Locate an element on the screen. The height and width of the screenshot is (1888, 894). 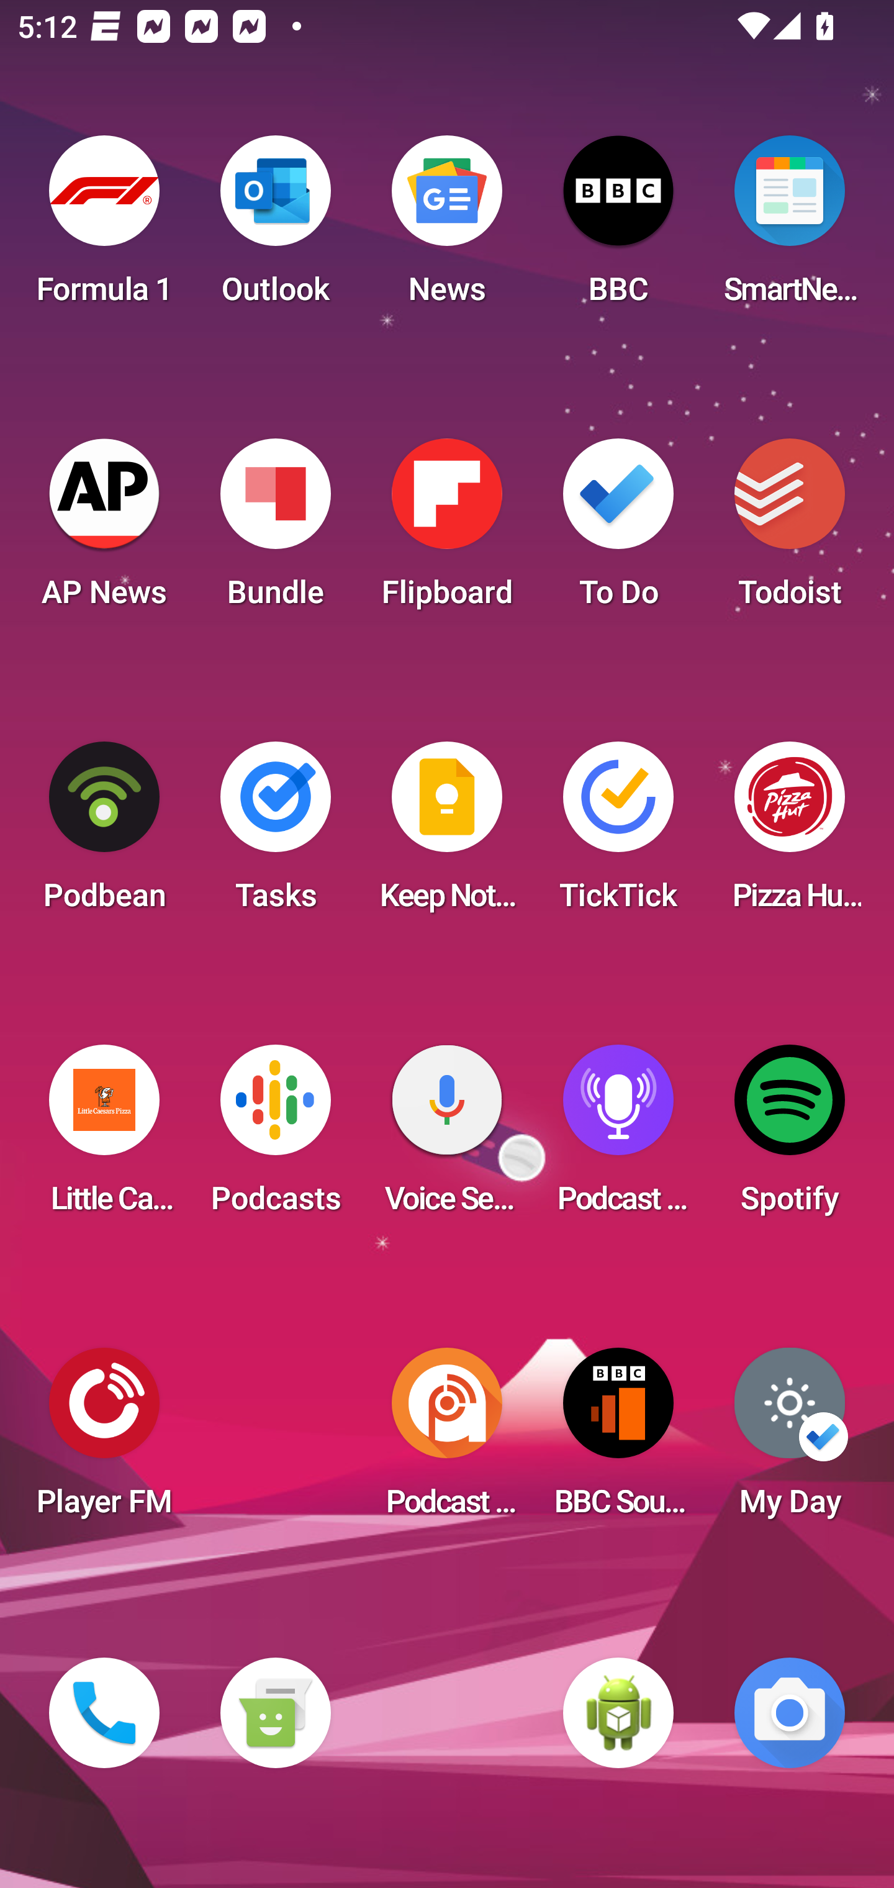
WebView Browser Tester is located at coordinates (618, 1713).